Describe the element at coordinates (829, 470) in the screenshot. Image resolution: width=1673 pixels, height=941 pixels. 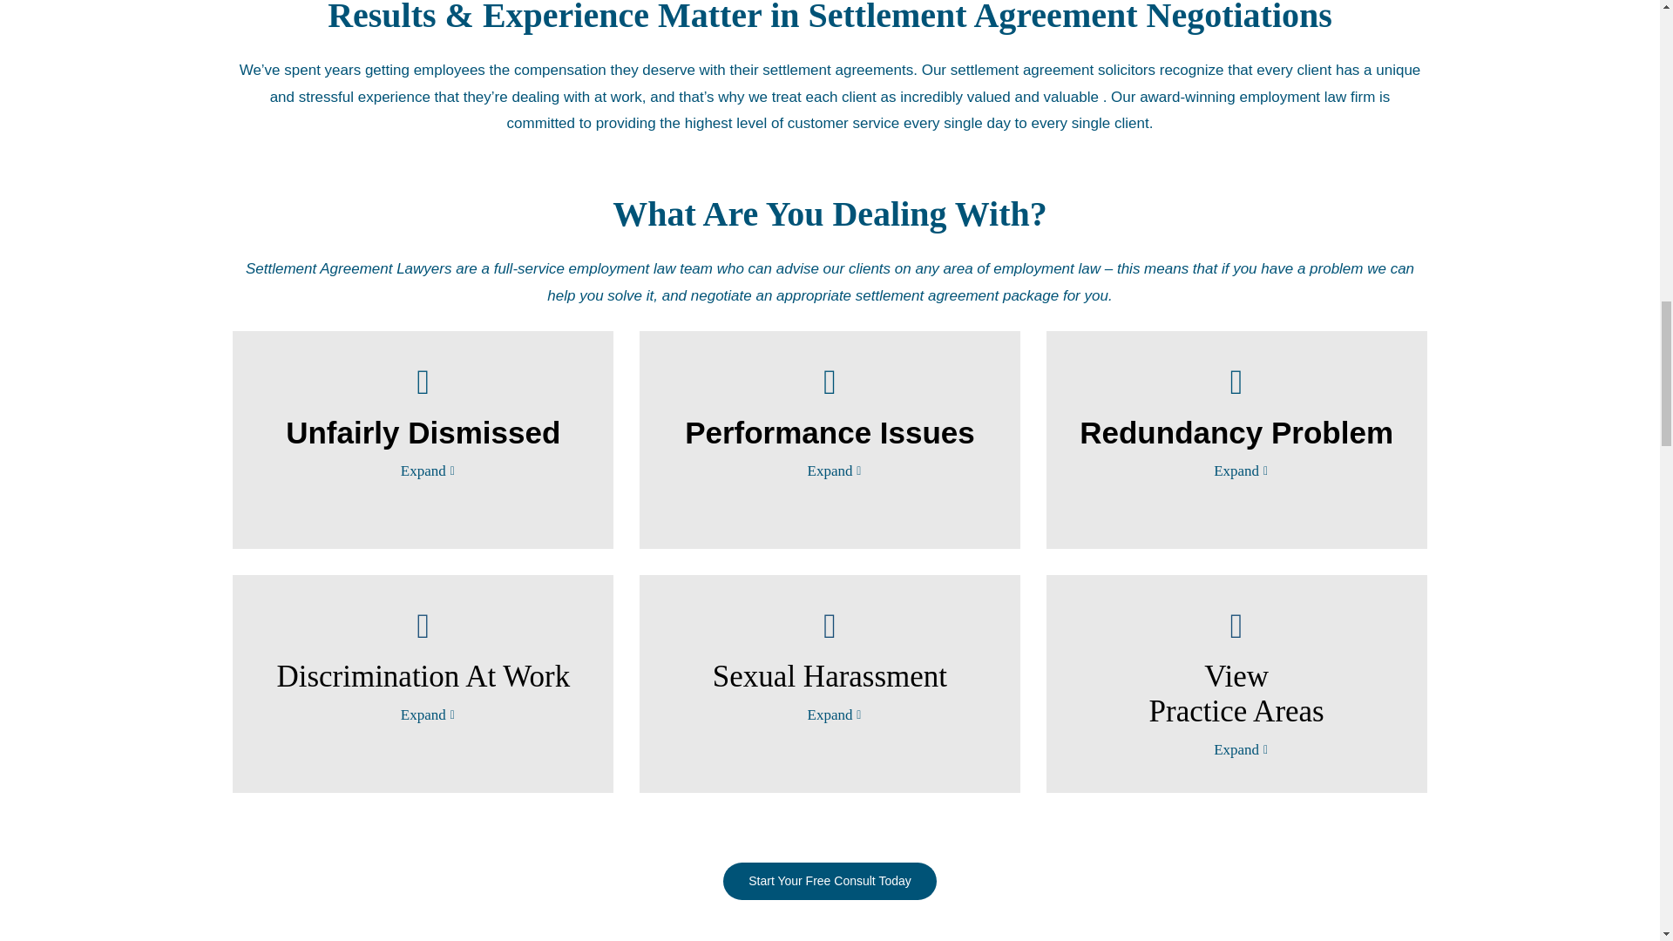
I see `Expand` at that location.